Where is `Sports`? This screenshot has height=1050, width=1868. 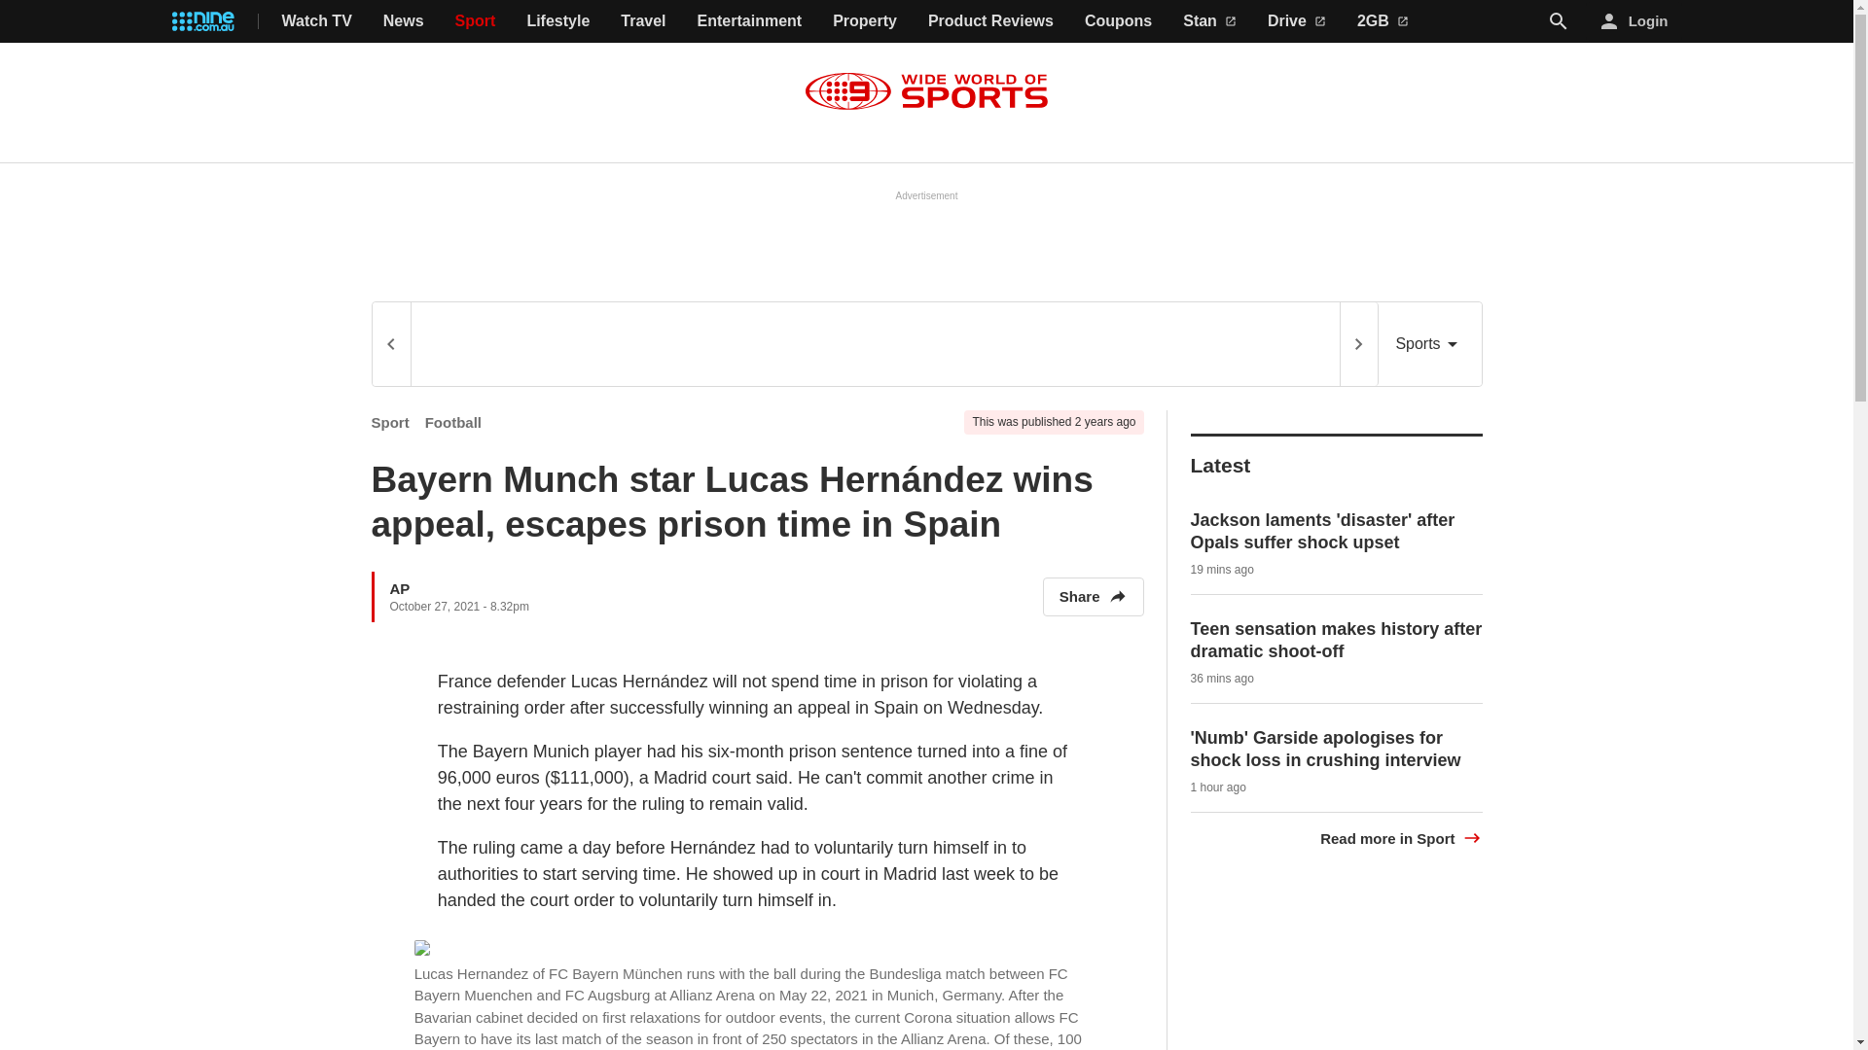 Sports is located at coordinates (1429, 344).